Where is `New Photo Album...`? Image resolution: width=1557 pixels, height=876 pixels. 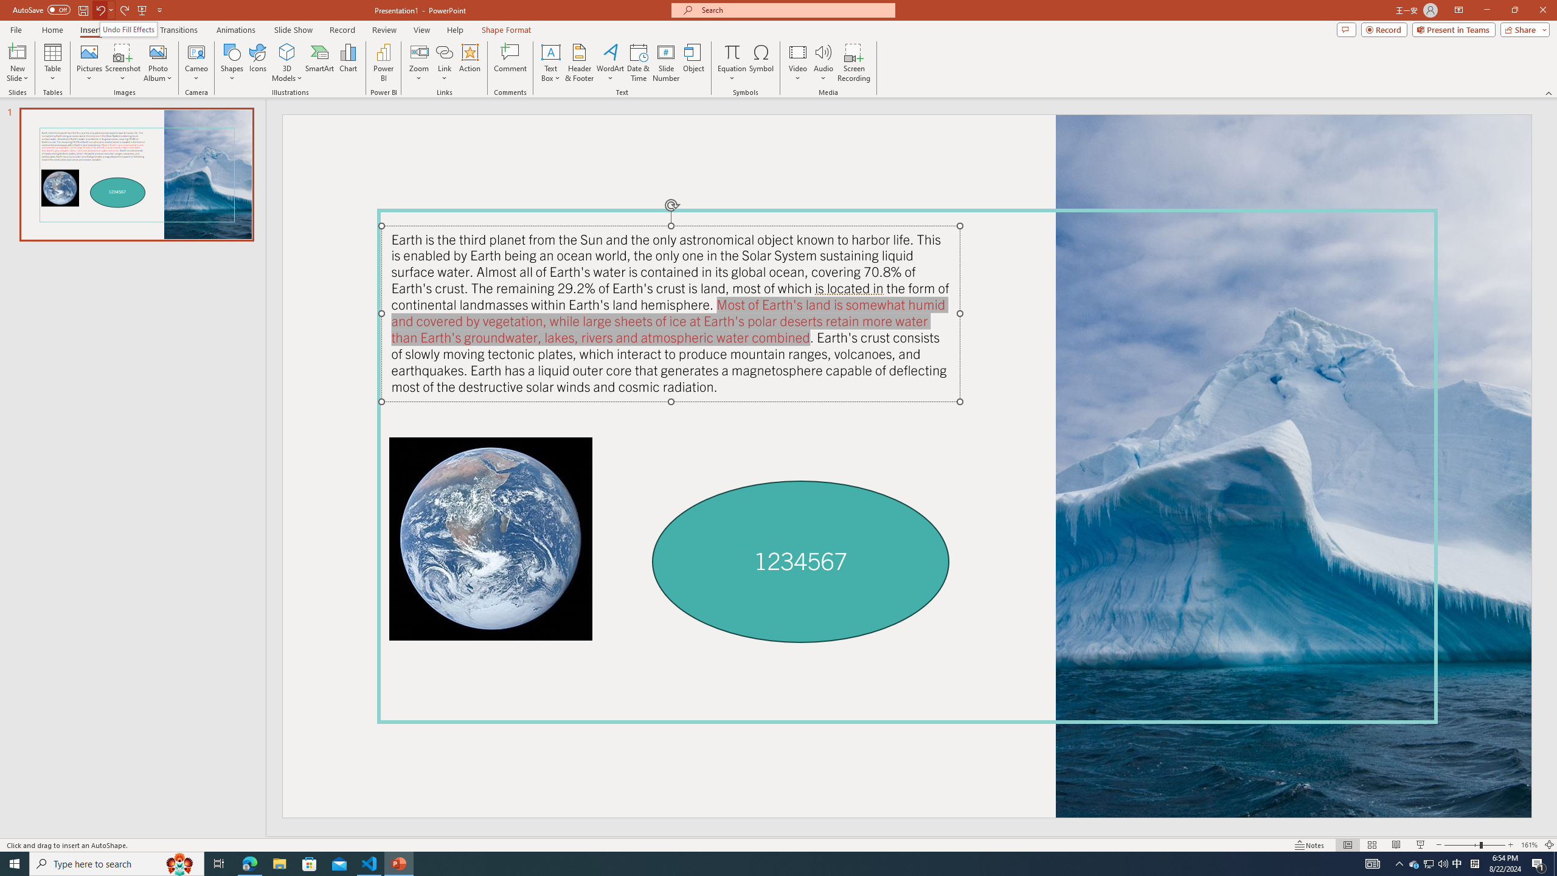 New Photo Album... is located at coordinates (158, 52).